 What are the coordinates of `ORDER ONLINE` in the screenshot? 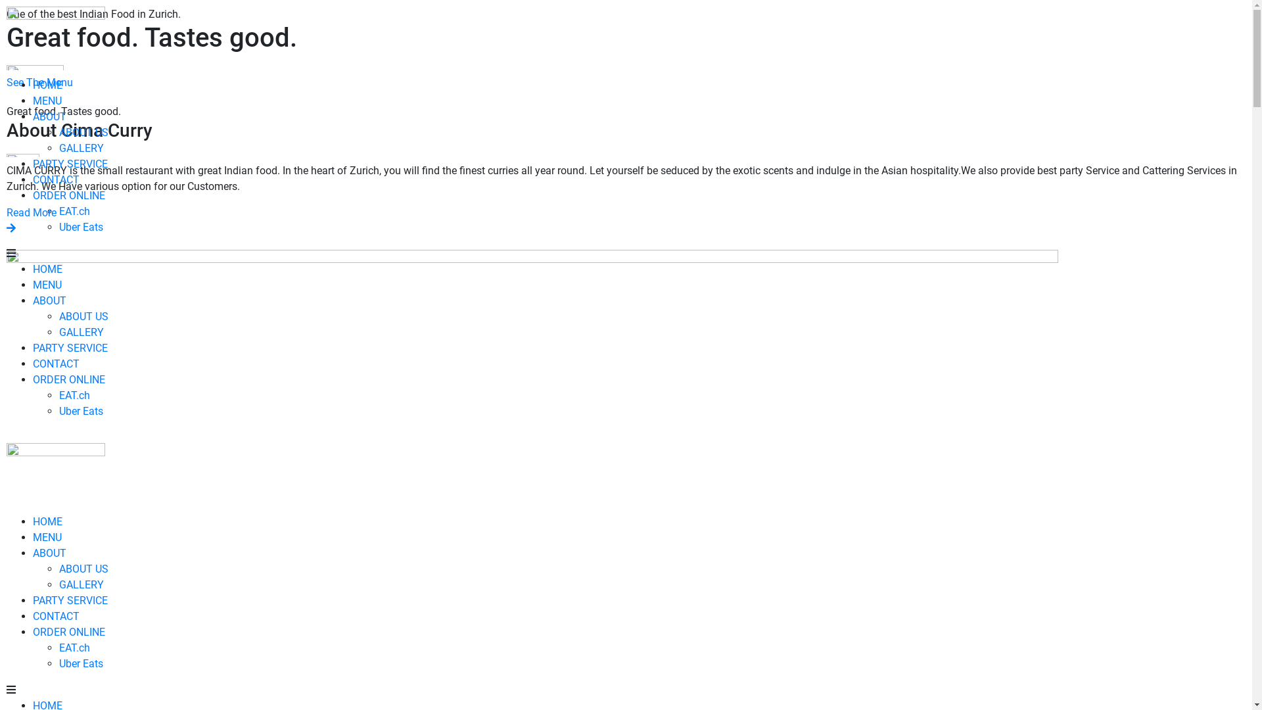 It's located at (69, 380).